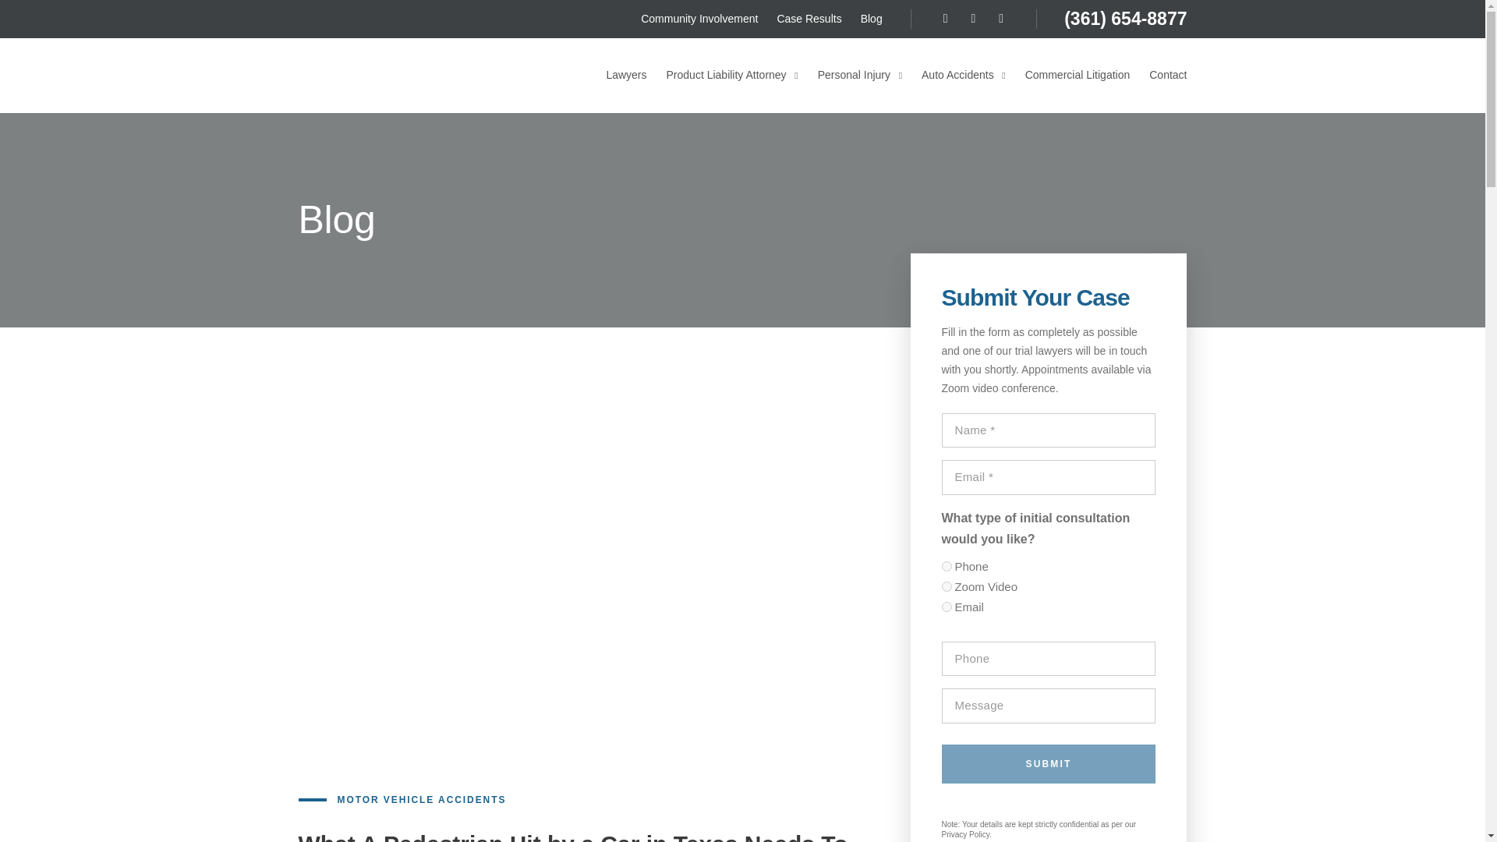 Image resolution: width=1497 pixels, height=842 pixels. What do you see at coordinates (947, 566) in the screenshot?
I see `Phone` at bounding box center [947, 566].